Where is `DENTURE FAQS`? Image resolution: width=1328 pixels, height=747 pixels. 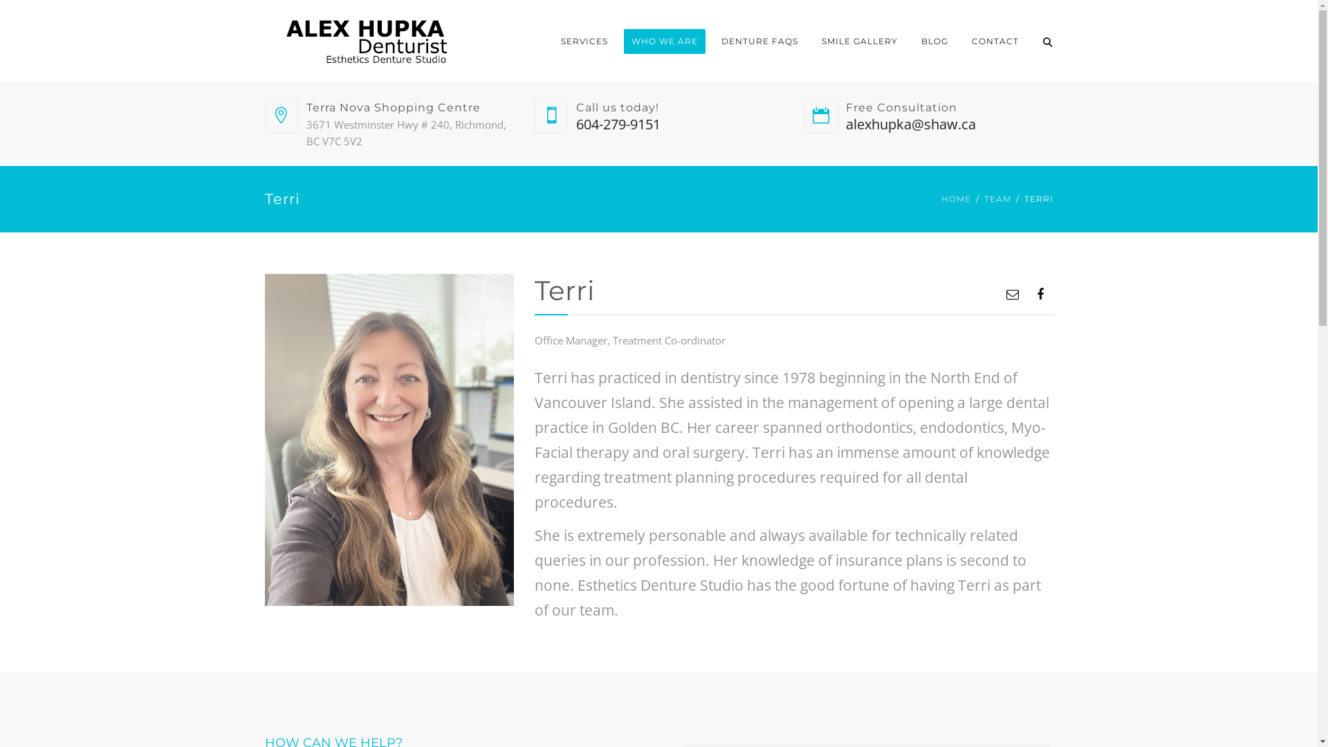 DENTURE FAQS is located at coordinates (759, 41).